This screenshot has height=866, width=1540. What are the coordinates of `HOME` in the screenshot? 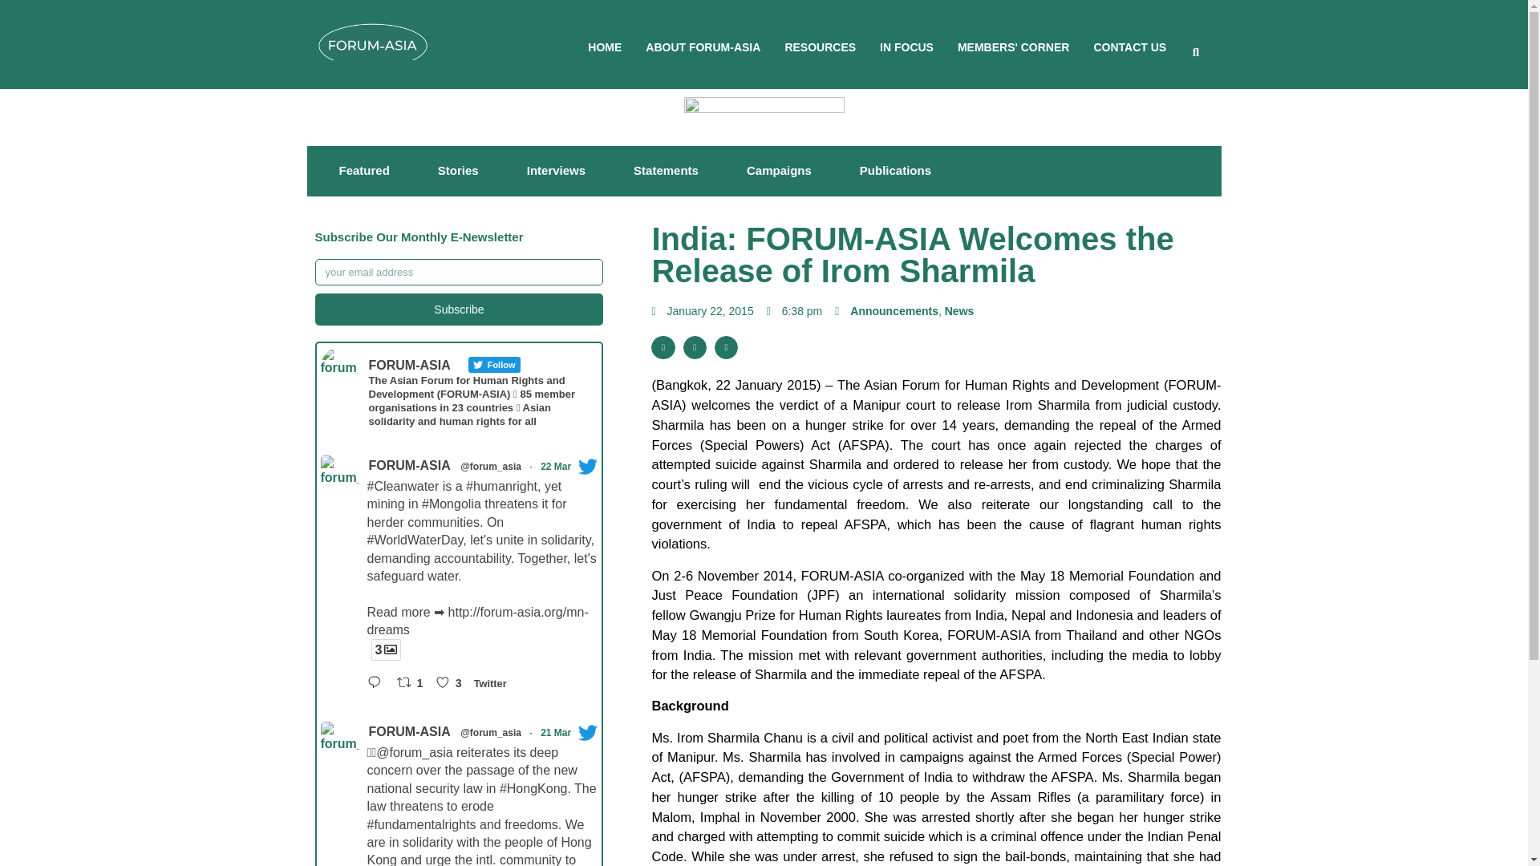 It's located at (605, 47).